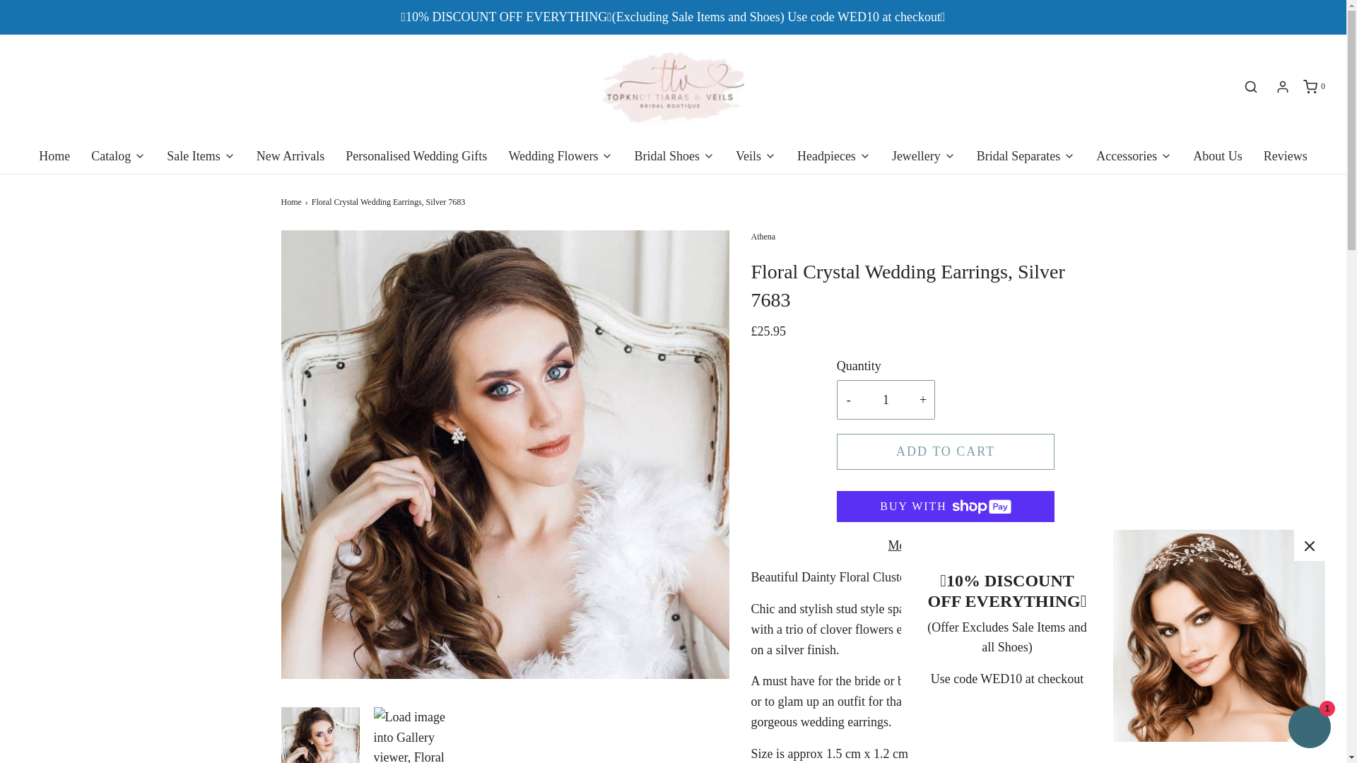 The image size is (1357, 763). What do you see at coordinates (1313, 86) in the screenshot?
I see `Cart` at bounding box center [1313, 86].